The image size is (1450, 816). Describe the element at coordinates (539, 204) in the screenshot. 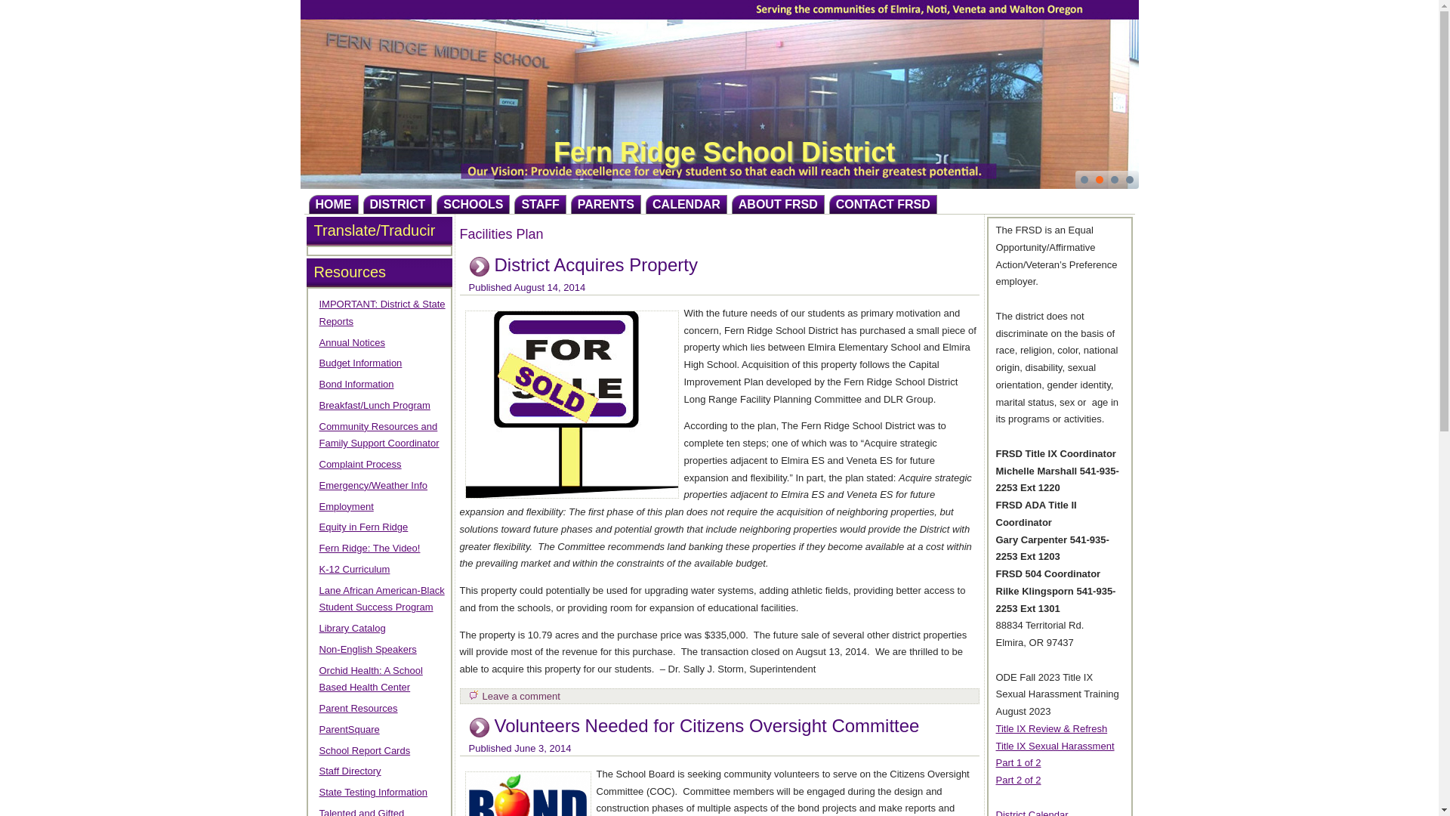

I see `STAFF` at that location.